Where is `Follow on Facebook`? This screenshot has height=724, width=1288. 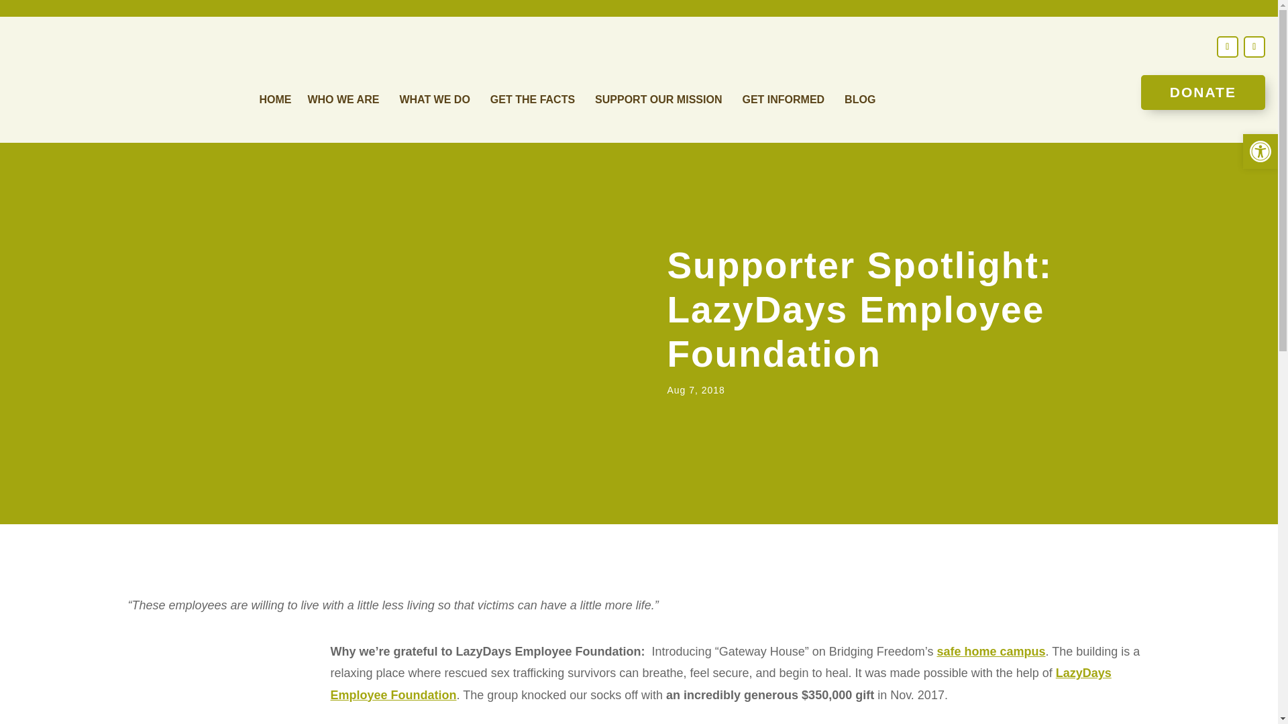
Follow on Facebook is located at coordinates (1228, 47).